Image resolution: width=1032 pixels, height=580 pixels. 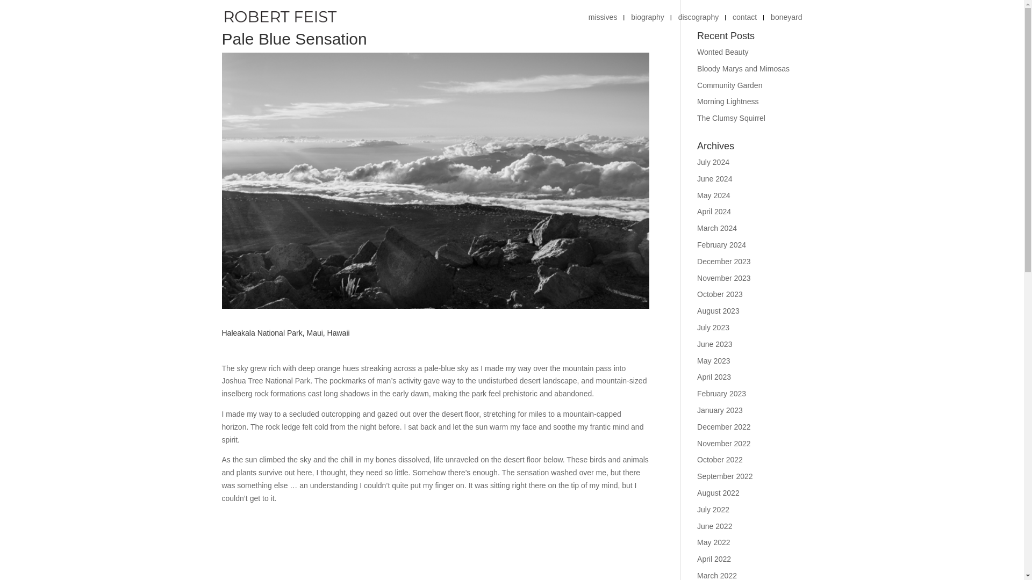 I want to click on February 2023, so click(x=721, y=393).